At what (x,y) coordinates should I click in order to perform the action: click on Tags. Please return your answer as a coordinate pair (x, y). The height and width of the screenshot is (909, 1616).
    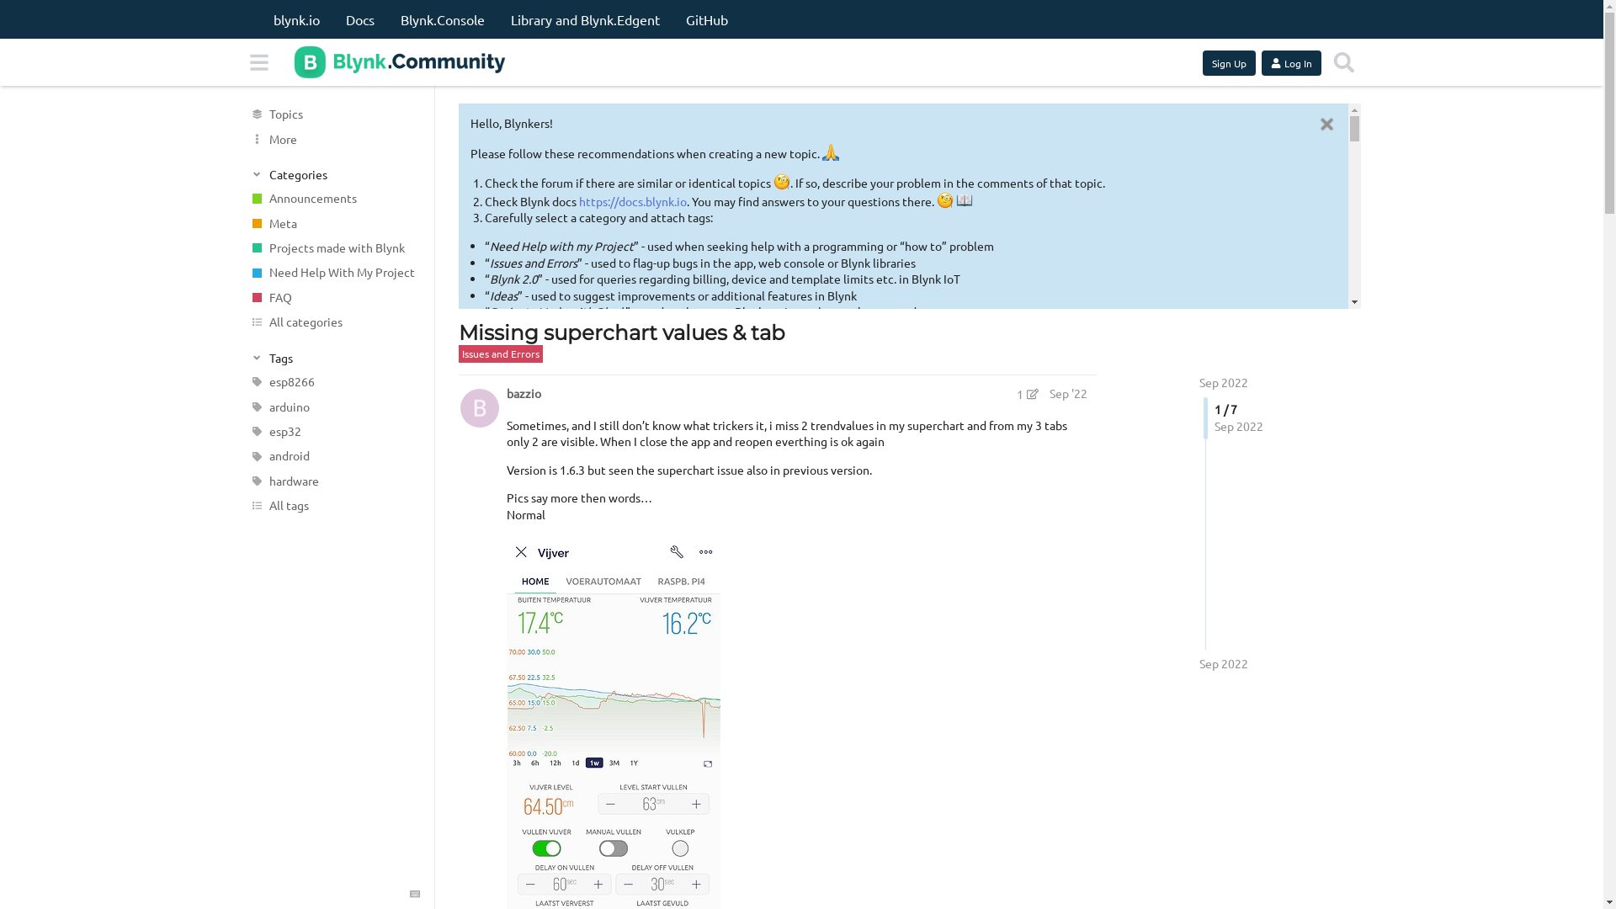
    Looking at the image, I should click on (334, 357).